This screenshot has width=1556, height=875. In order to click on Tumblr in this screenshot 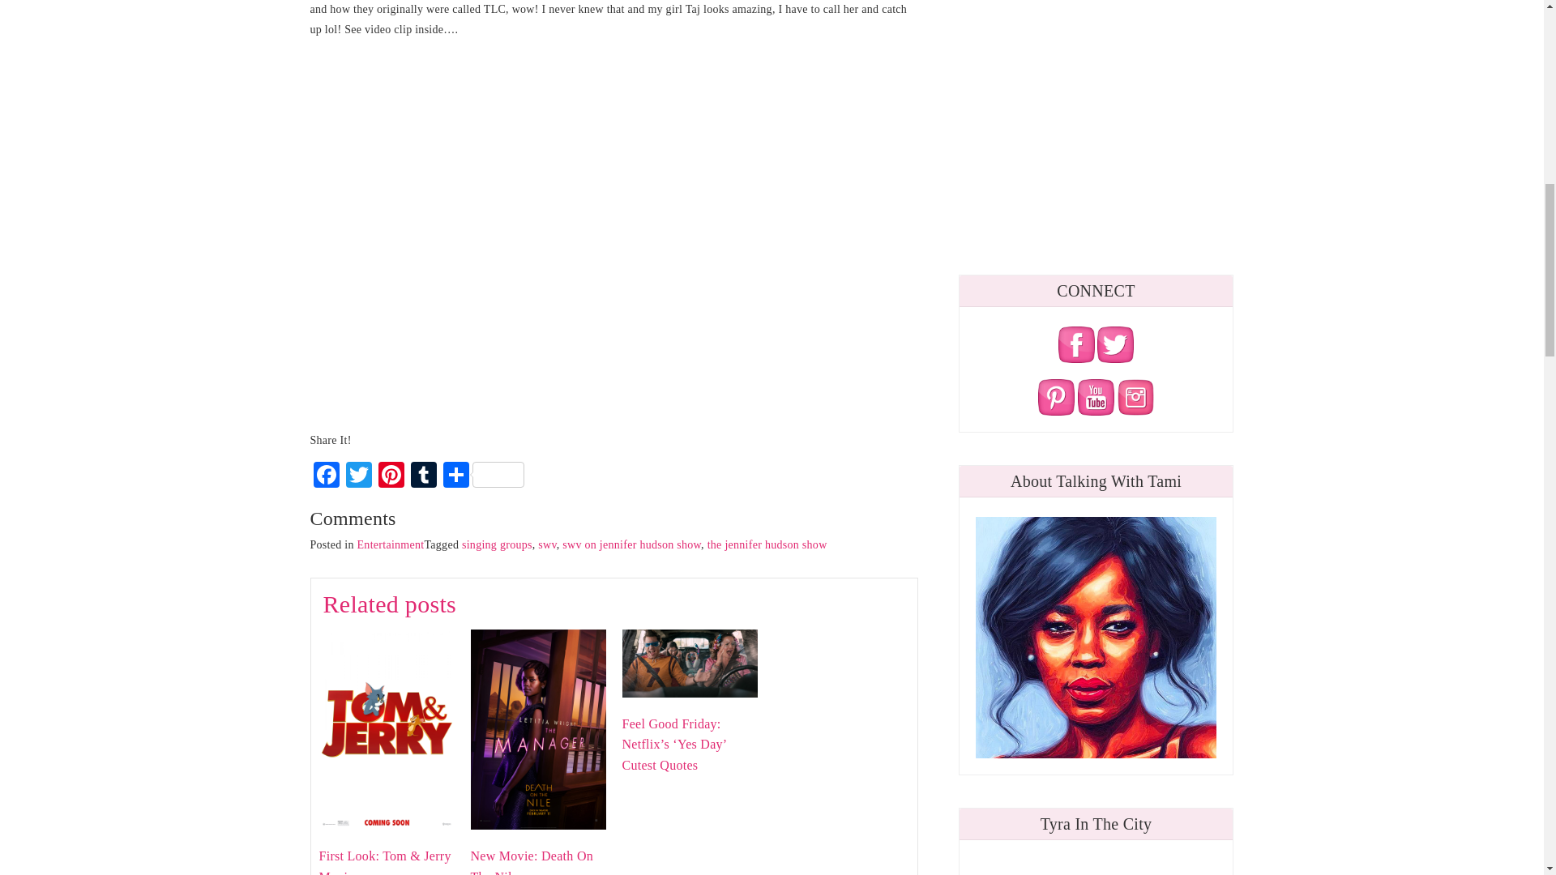, I will do `click(422, 476)`.